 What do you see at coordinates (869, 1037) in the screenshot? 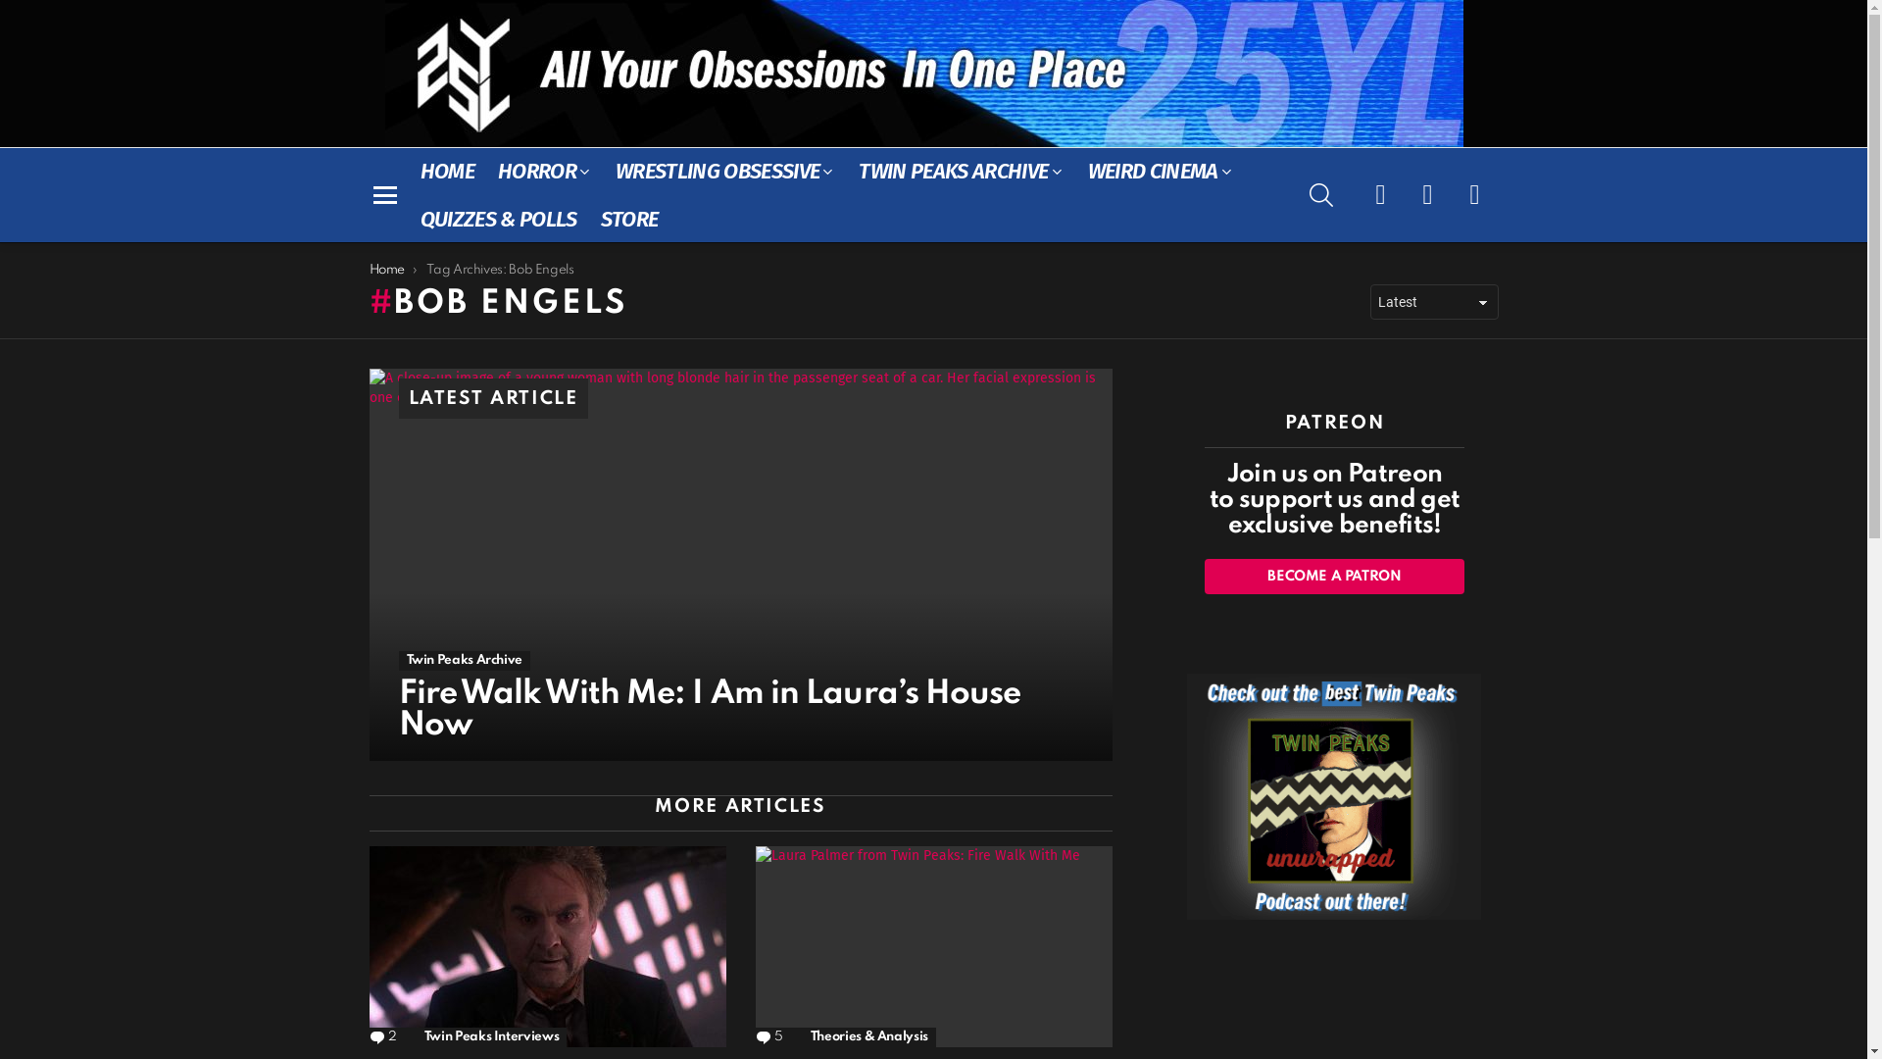
I see `Theories & Analysis` at bounding box center [869, 1037].